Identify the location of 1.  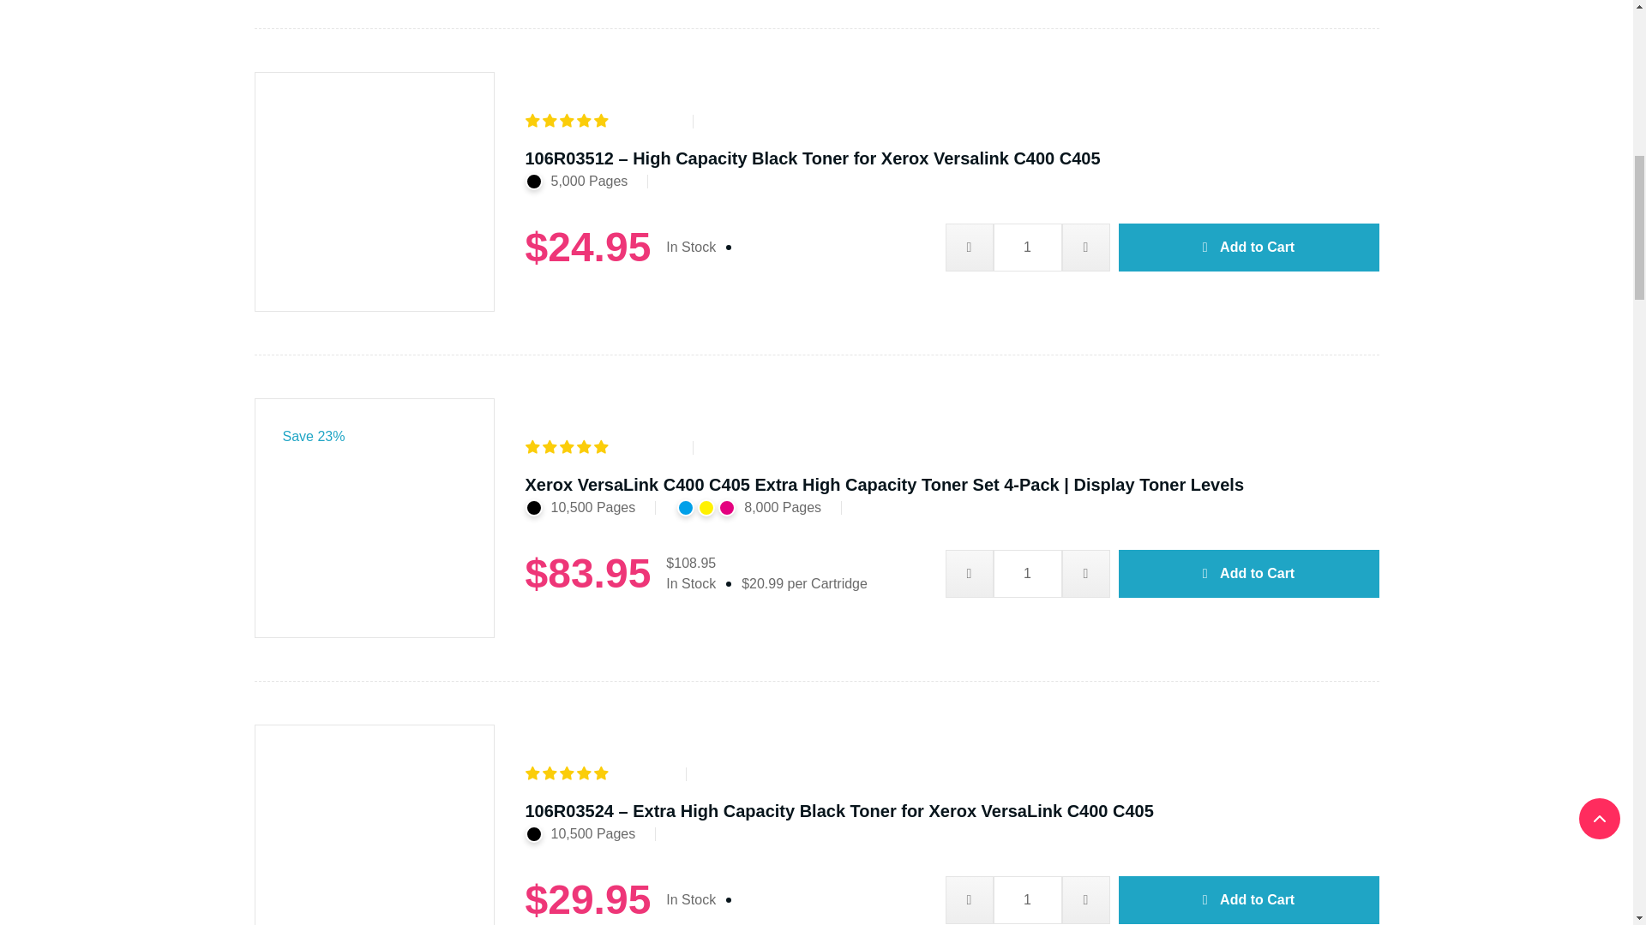
(1027, 248).